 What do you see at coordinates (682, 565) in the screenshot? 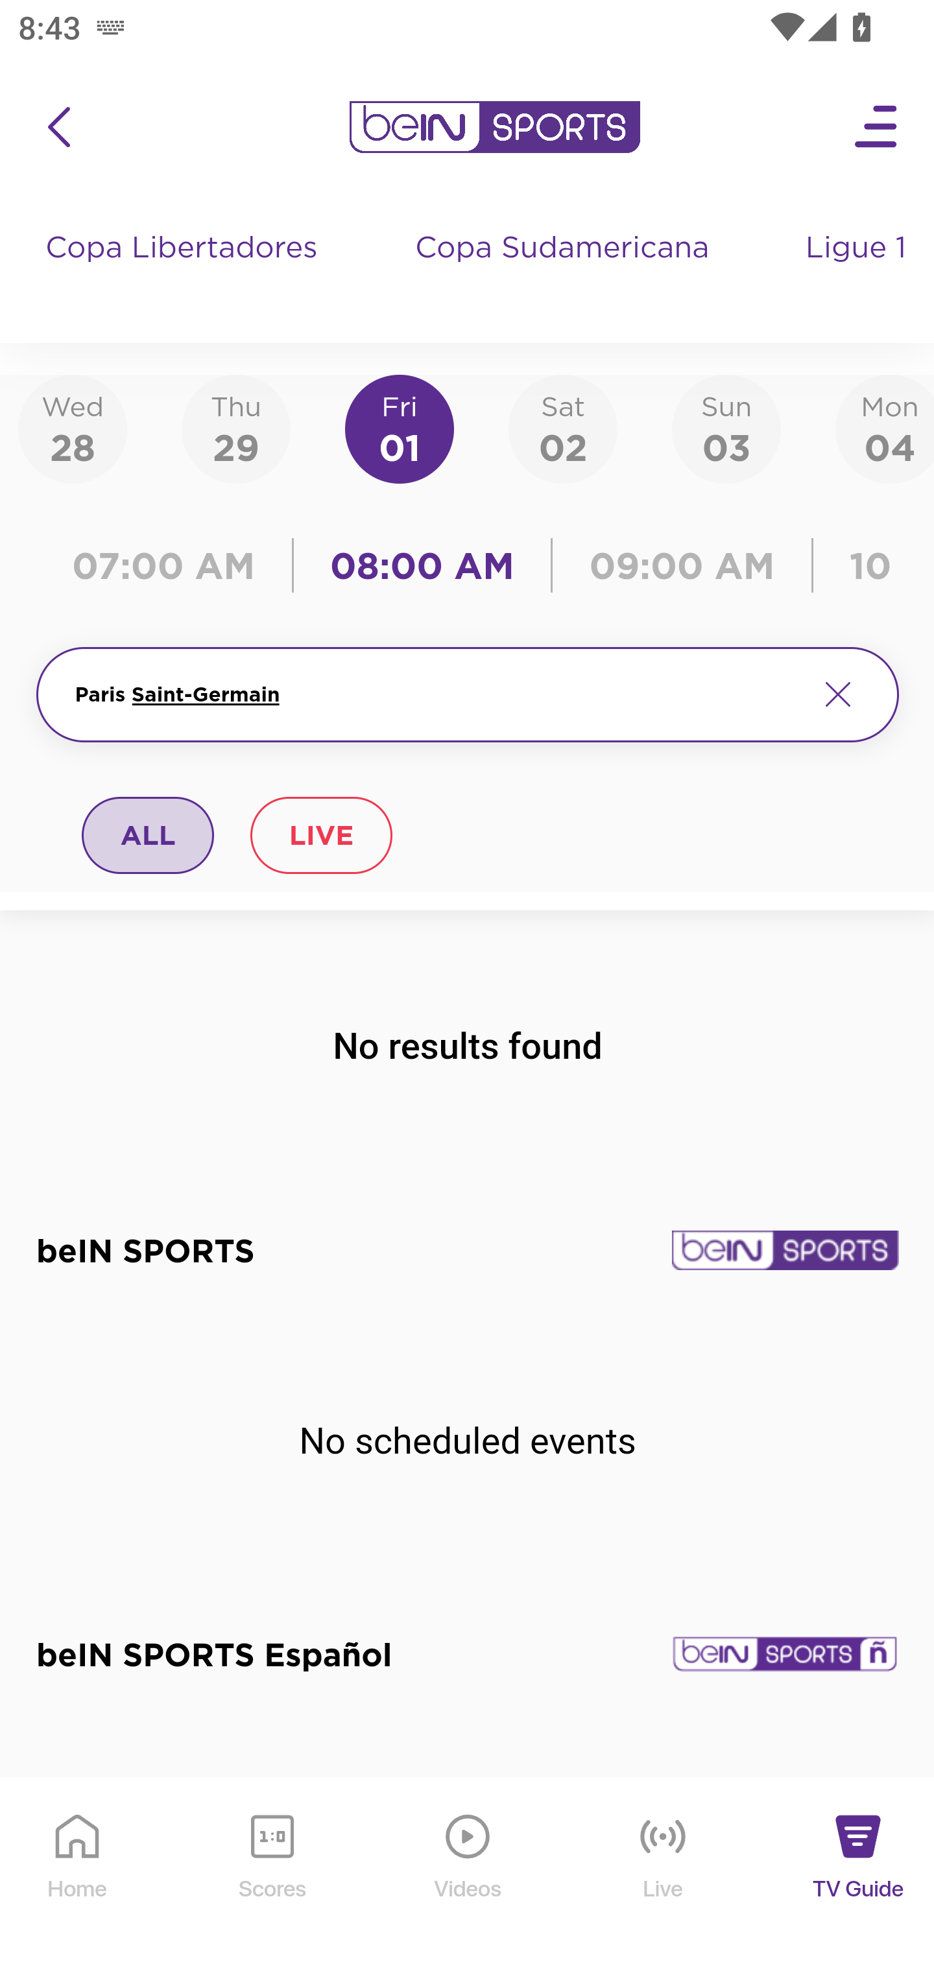
I see `09:00 AM` at bounding box center [682, 565].